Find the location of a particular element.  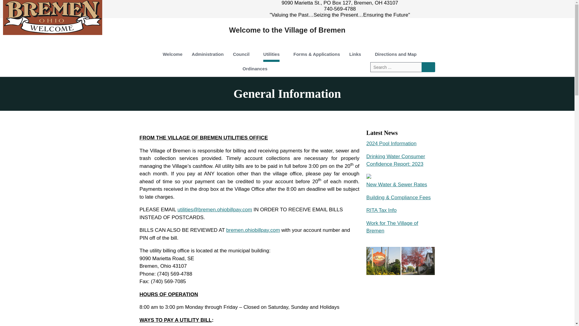

2024 Pool Information is located at coordinates (391, 143).